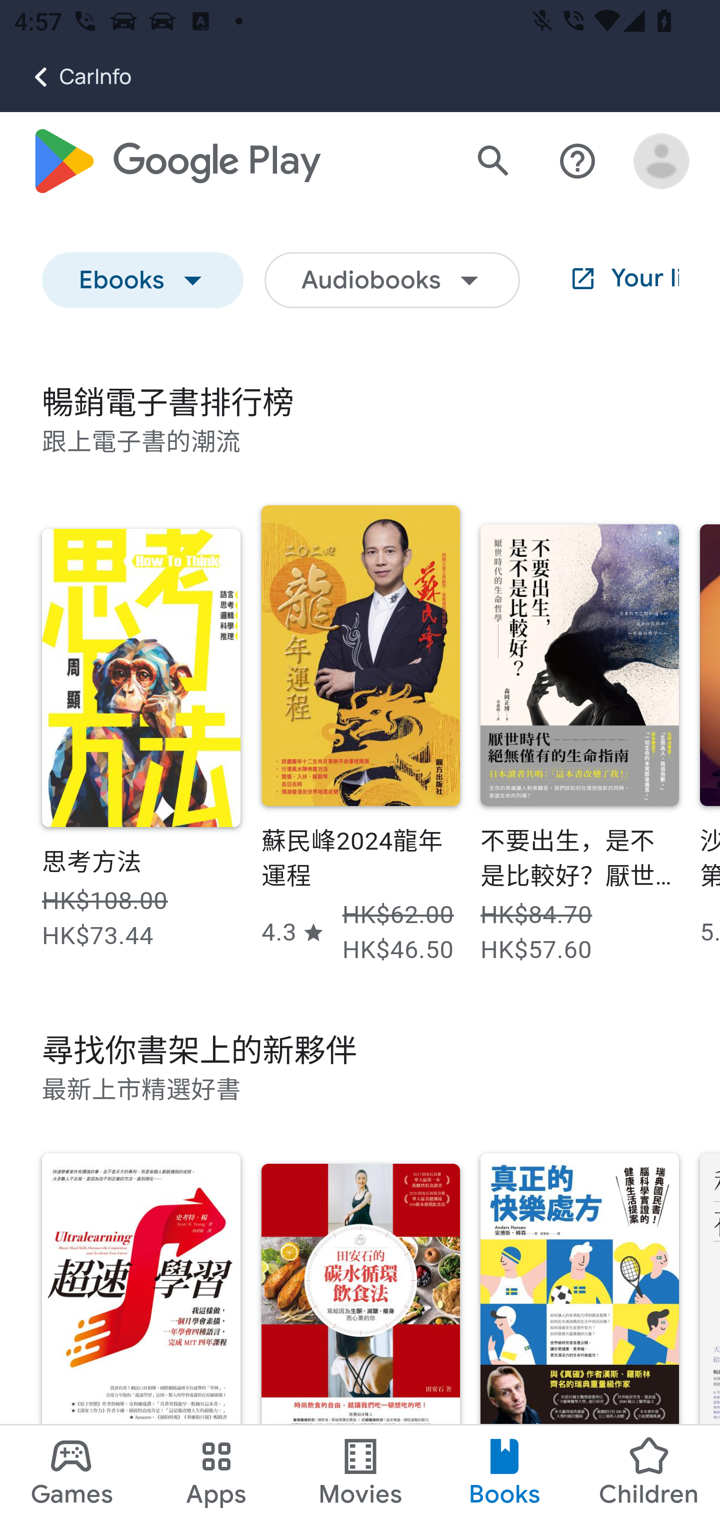  Describe the element at coordinates (504, 1473) in the screenshot. I see `Books` at that location.